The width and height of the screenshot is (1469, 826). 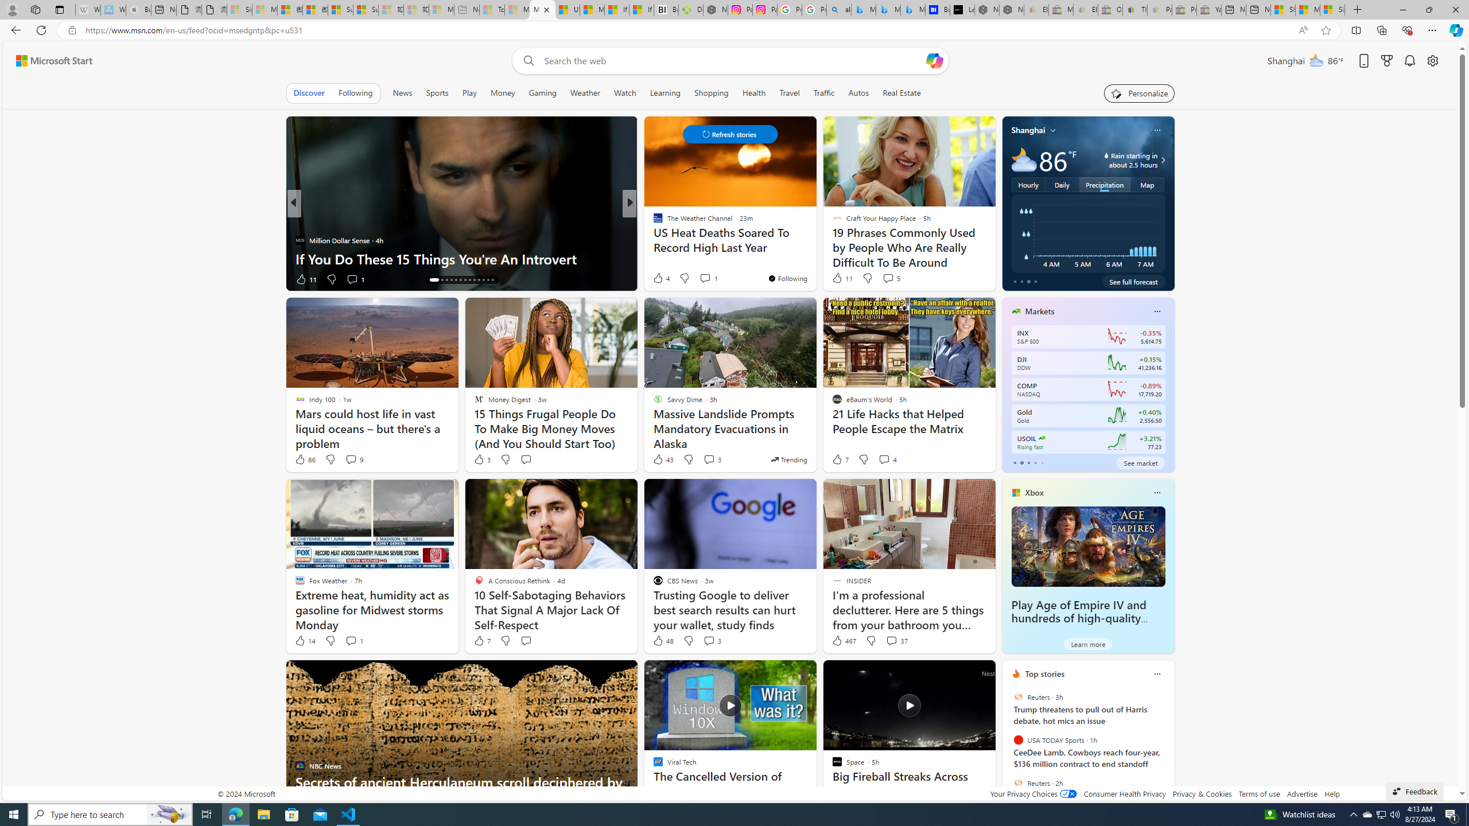 I want to click on View comments 2 Comment, so click(x=705, y=279).